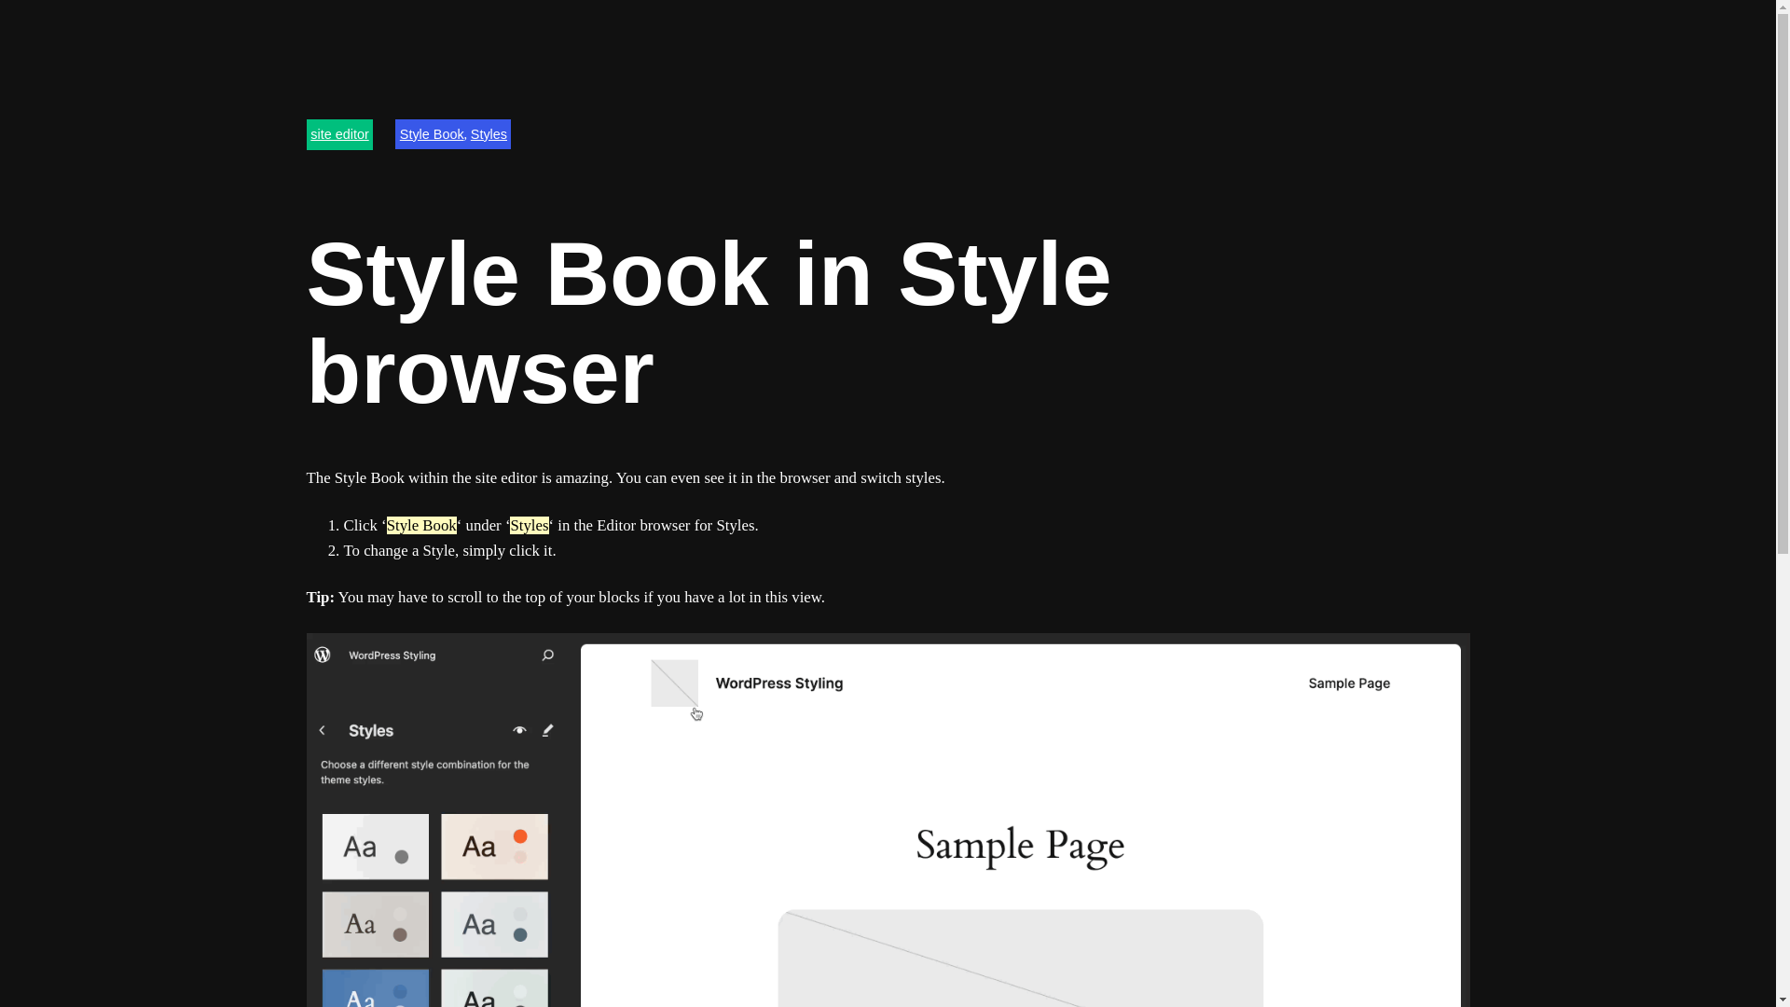  I want to click on site editor, so click(339, 134).